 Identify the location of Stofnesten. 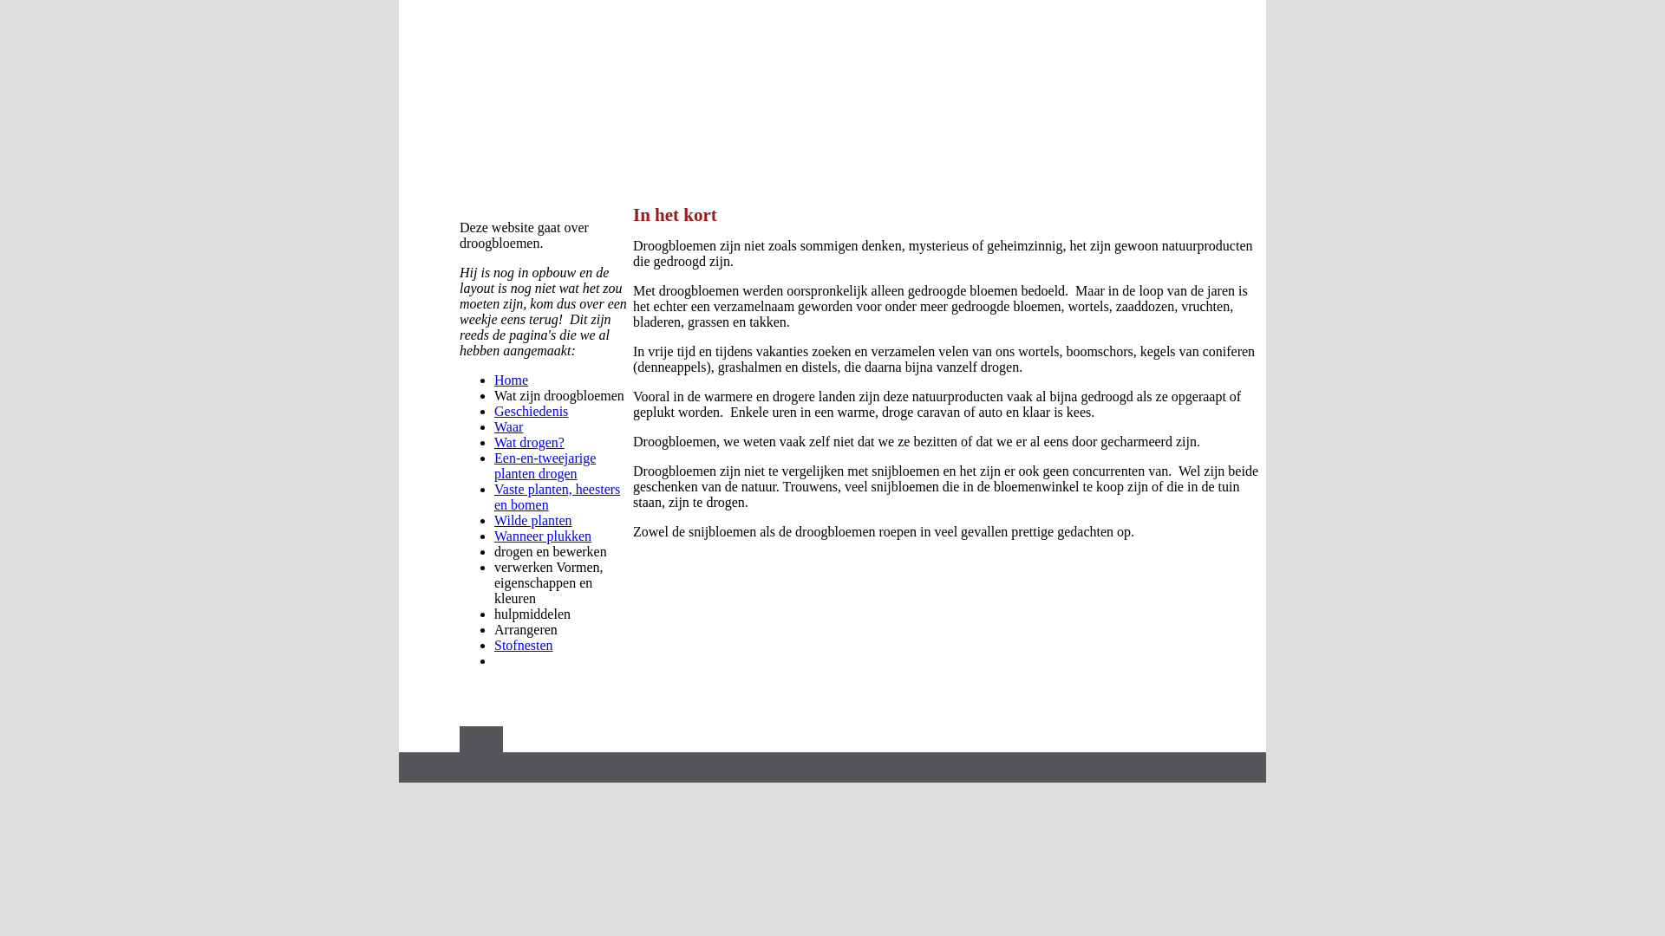
(524, 645).